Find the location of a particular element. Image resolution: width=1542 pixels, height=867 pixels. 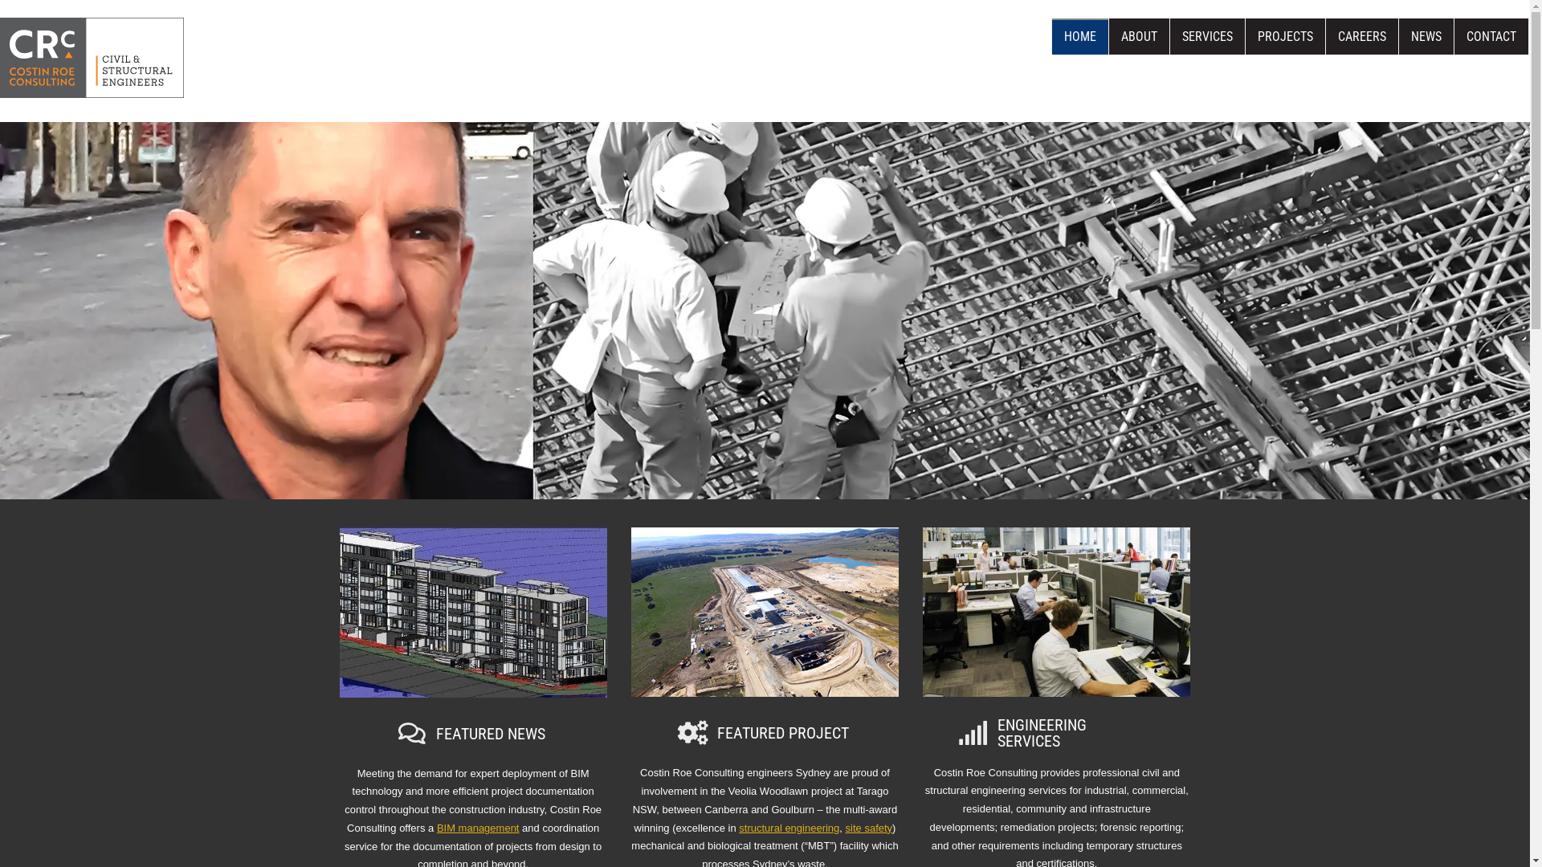

CONTACT is located at coordinates (1491, 37).